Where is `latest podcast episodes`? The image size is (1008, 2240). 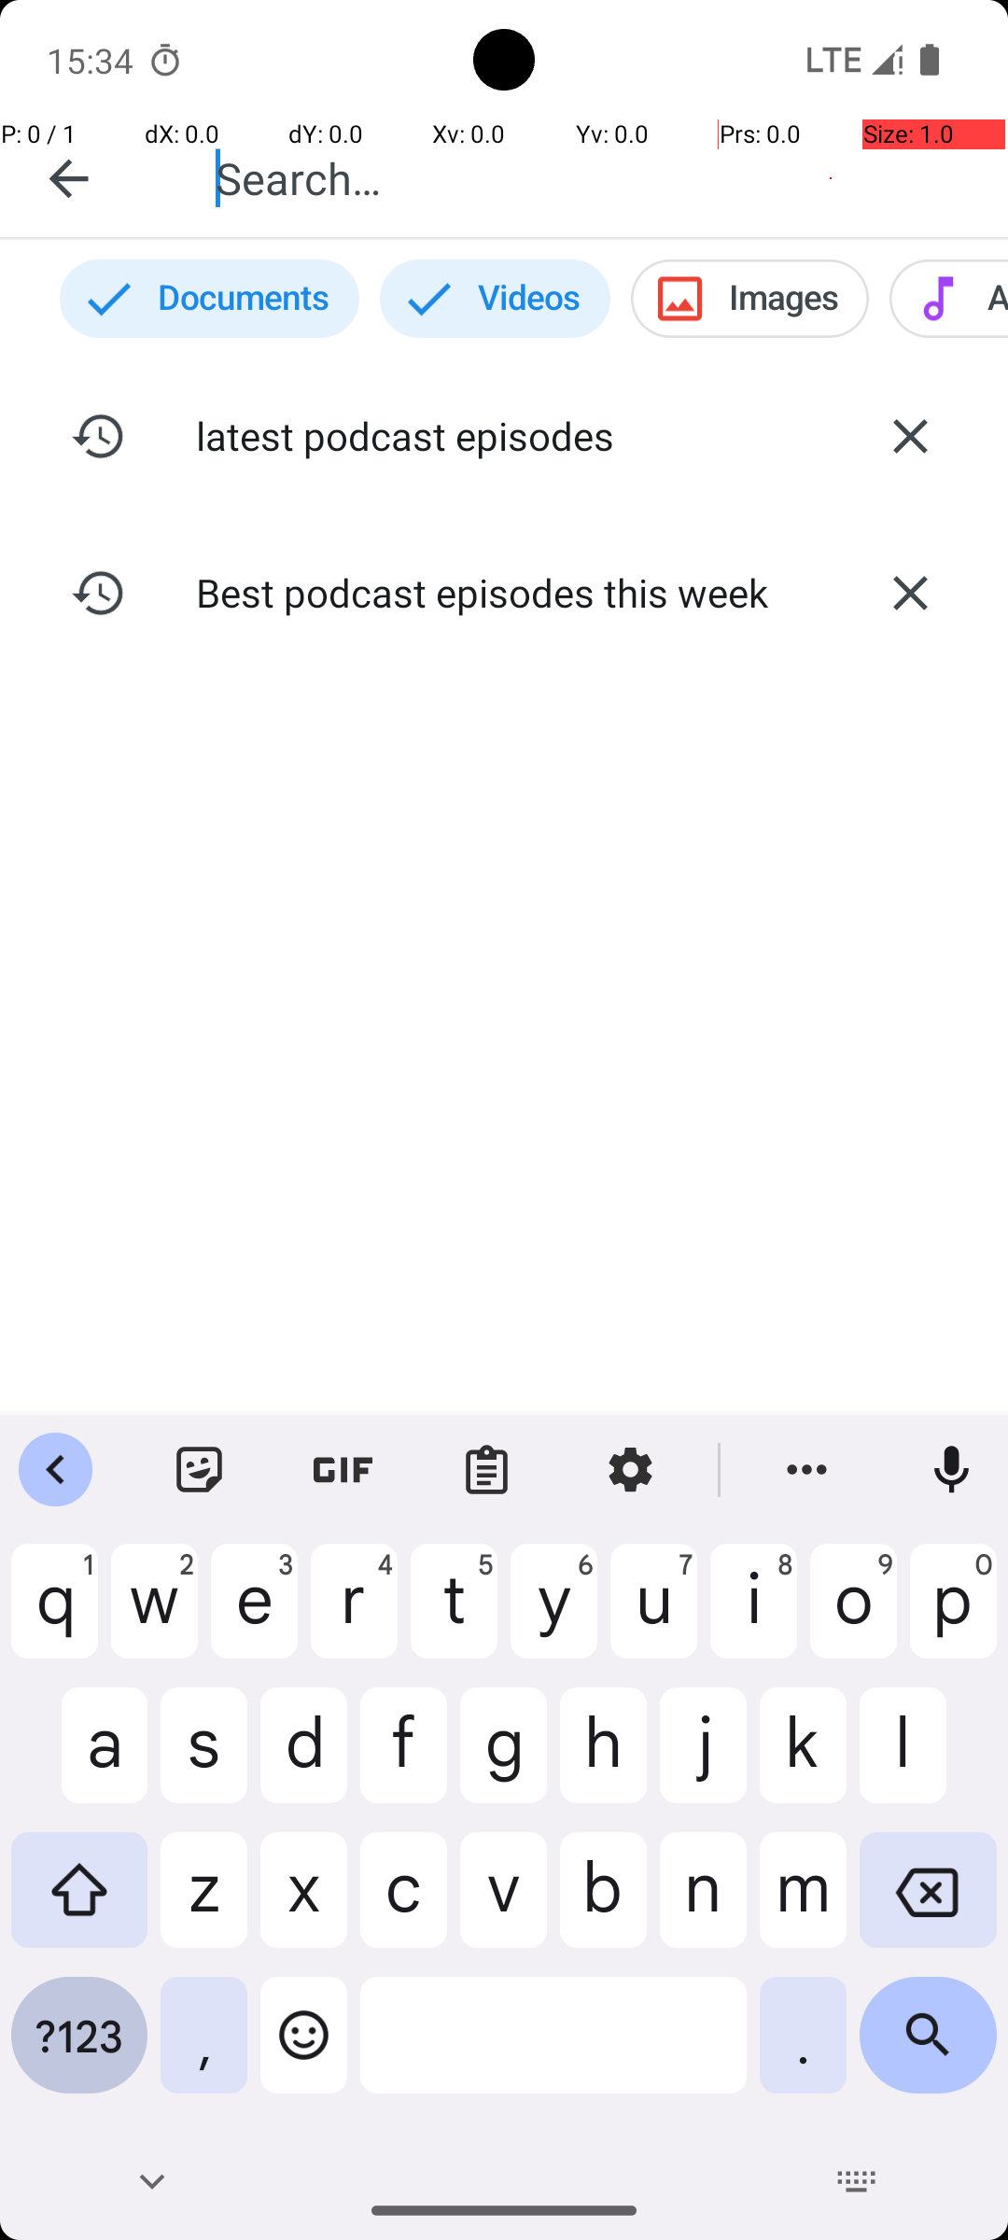
latest podcast episodes is located at coordinates (504, 435).